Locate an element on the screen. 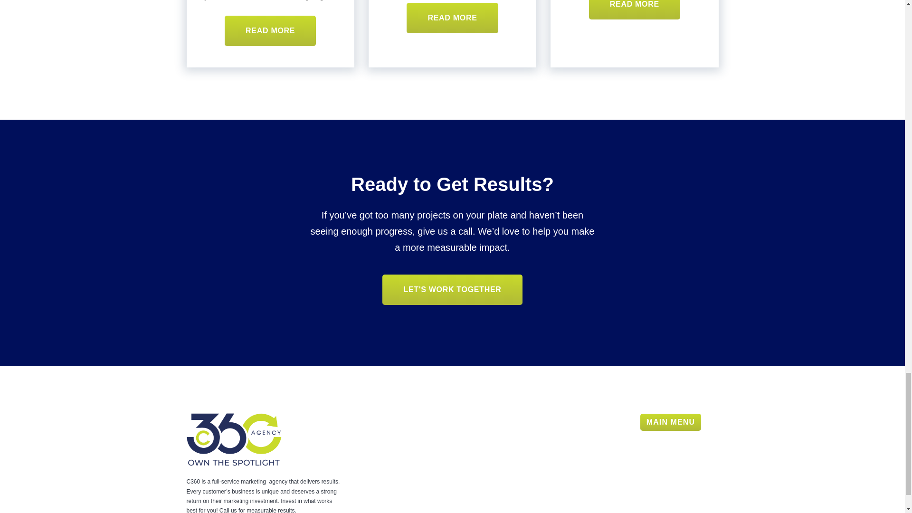 The image size is (912, 513). READ MORE is located at coordinates (270, 31).